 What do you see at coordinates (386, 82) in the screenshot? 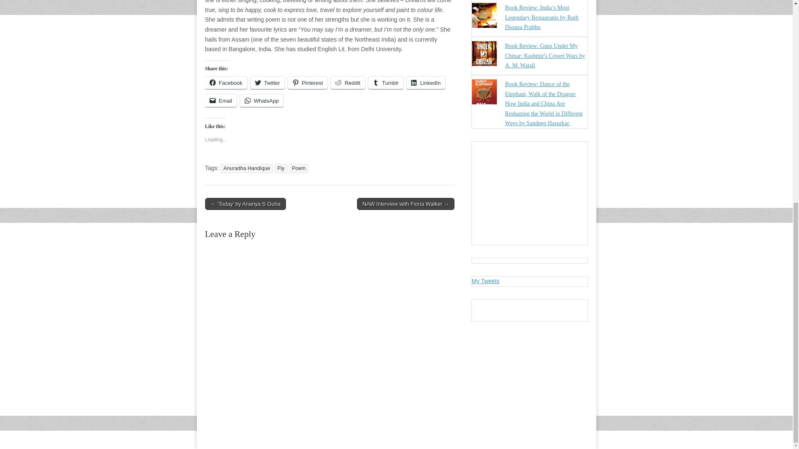
I see `Click to share on Tumblr` at bounding box center [386, 82].